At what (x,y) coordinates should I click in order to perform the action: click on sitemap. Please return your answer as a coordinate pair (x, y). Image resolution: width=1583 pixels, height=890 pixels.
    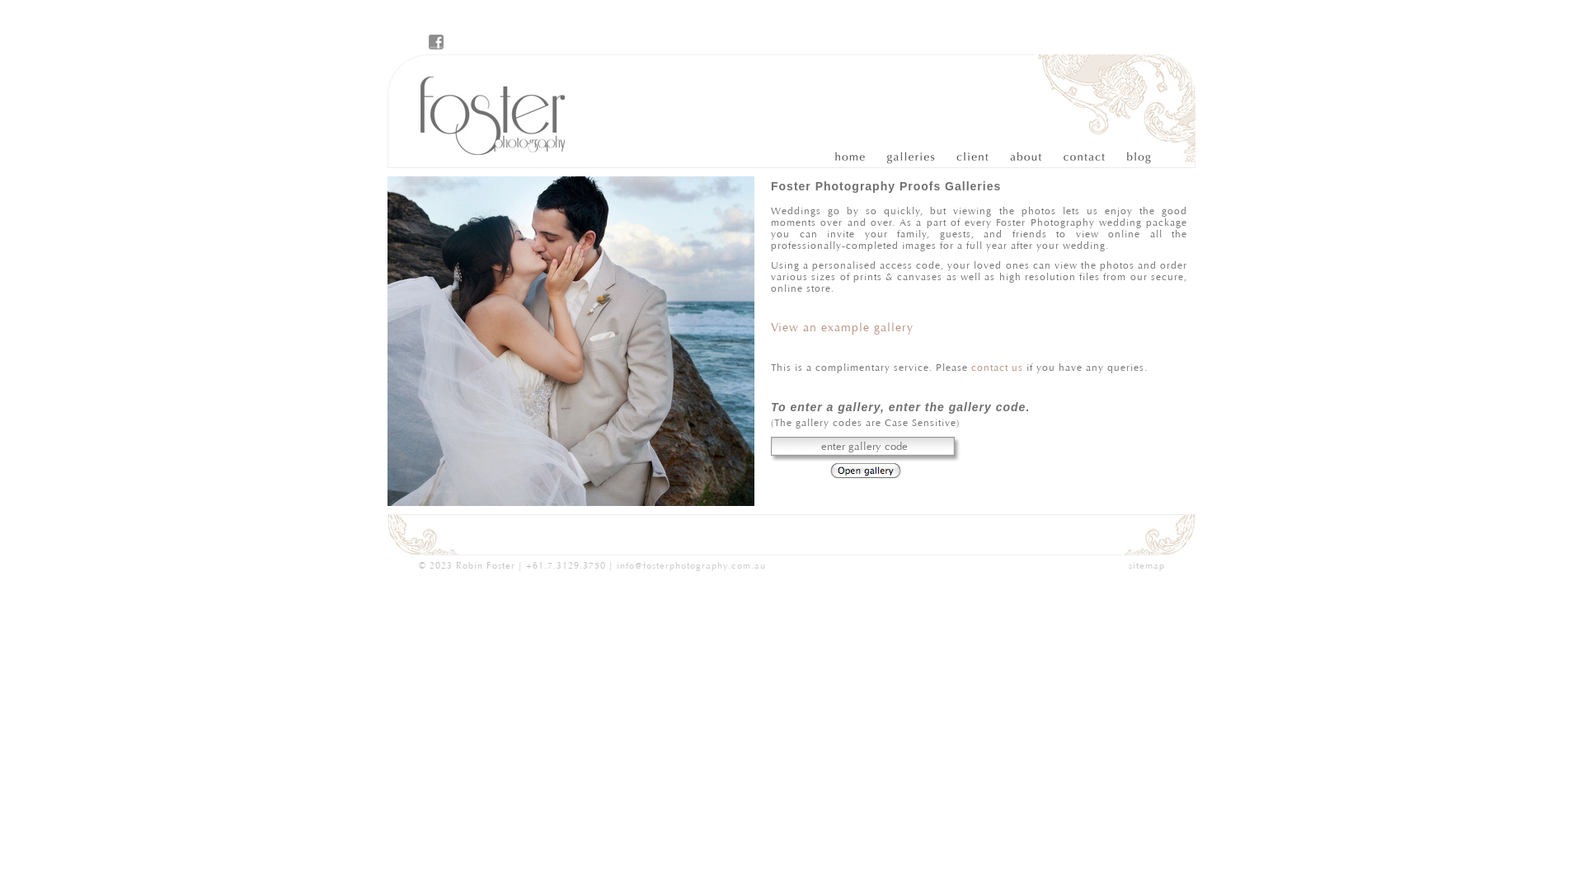
    Looking at the image, I should click on (1146, 565).